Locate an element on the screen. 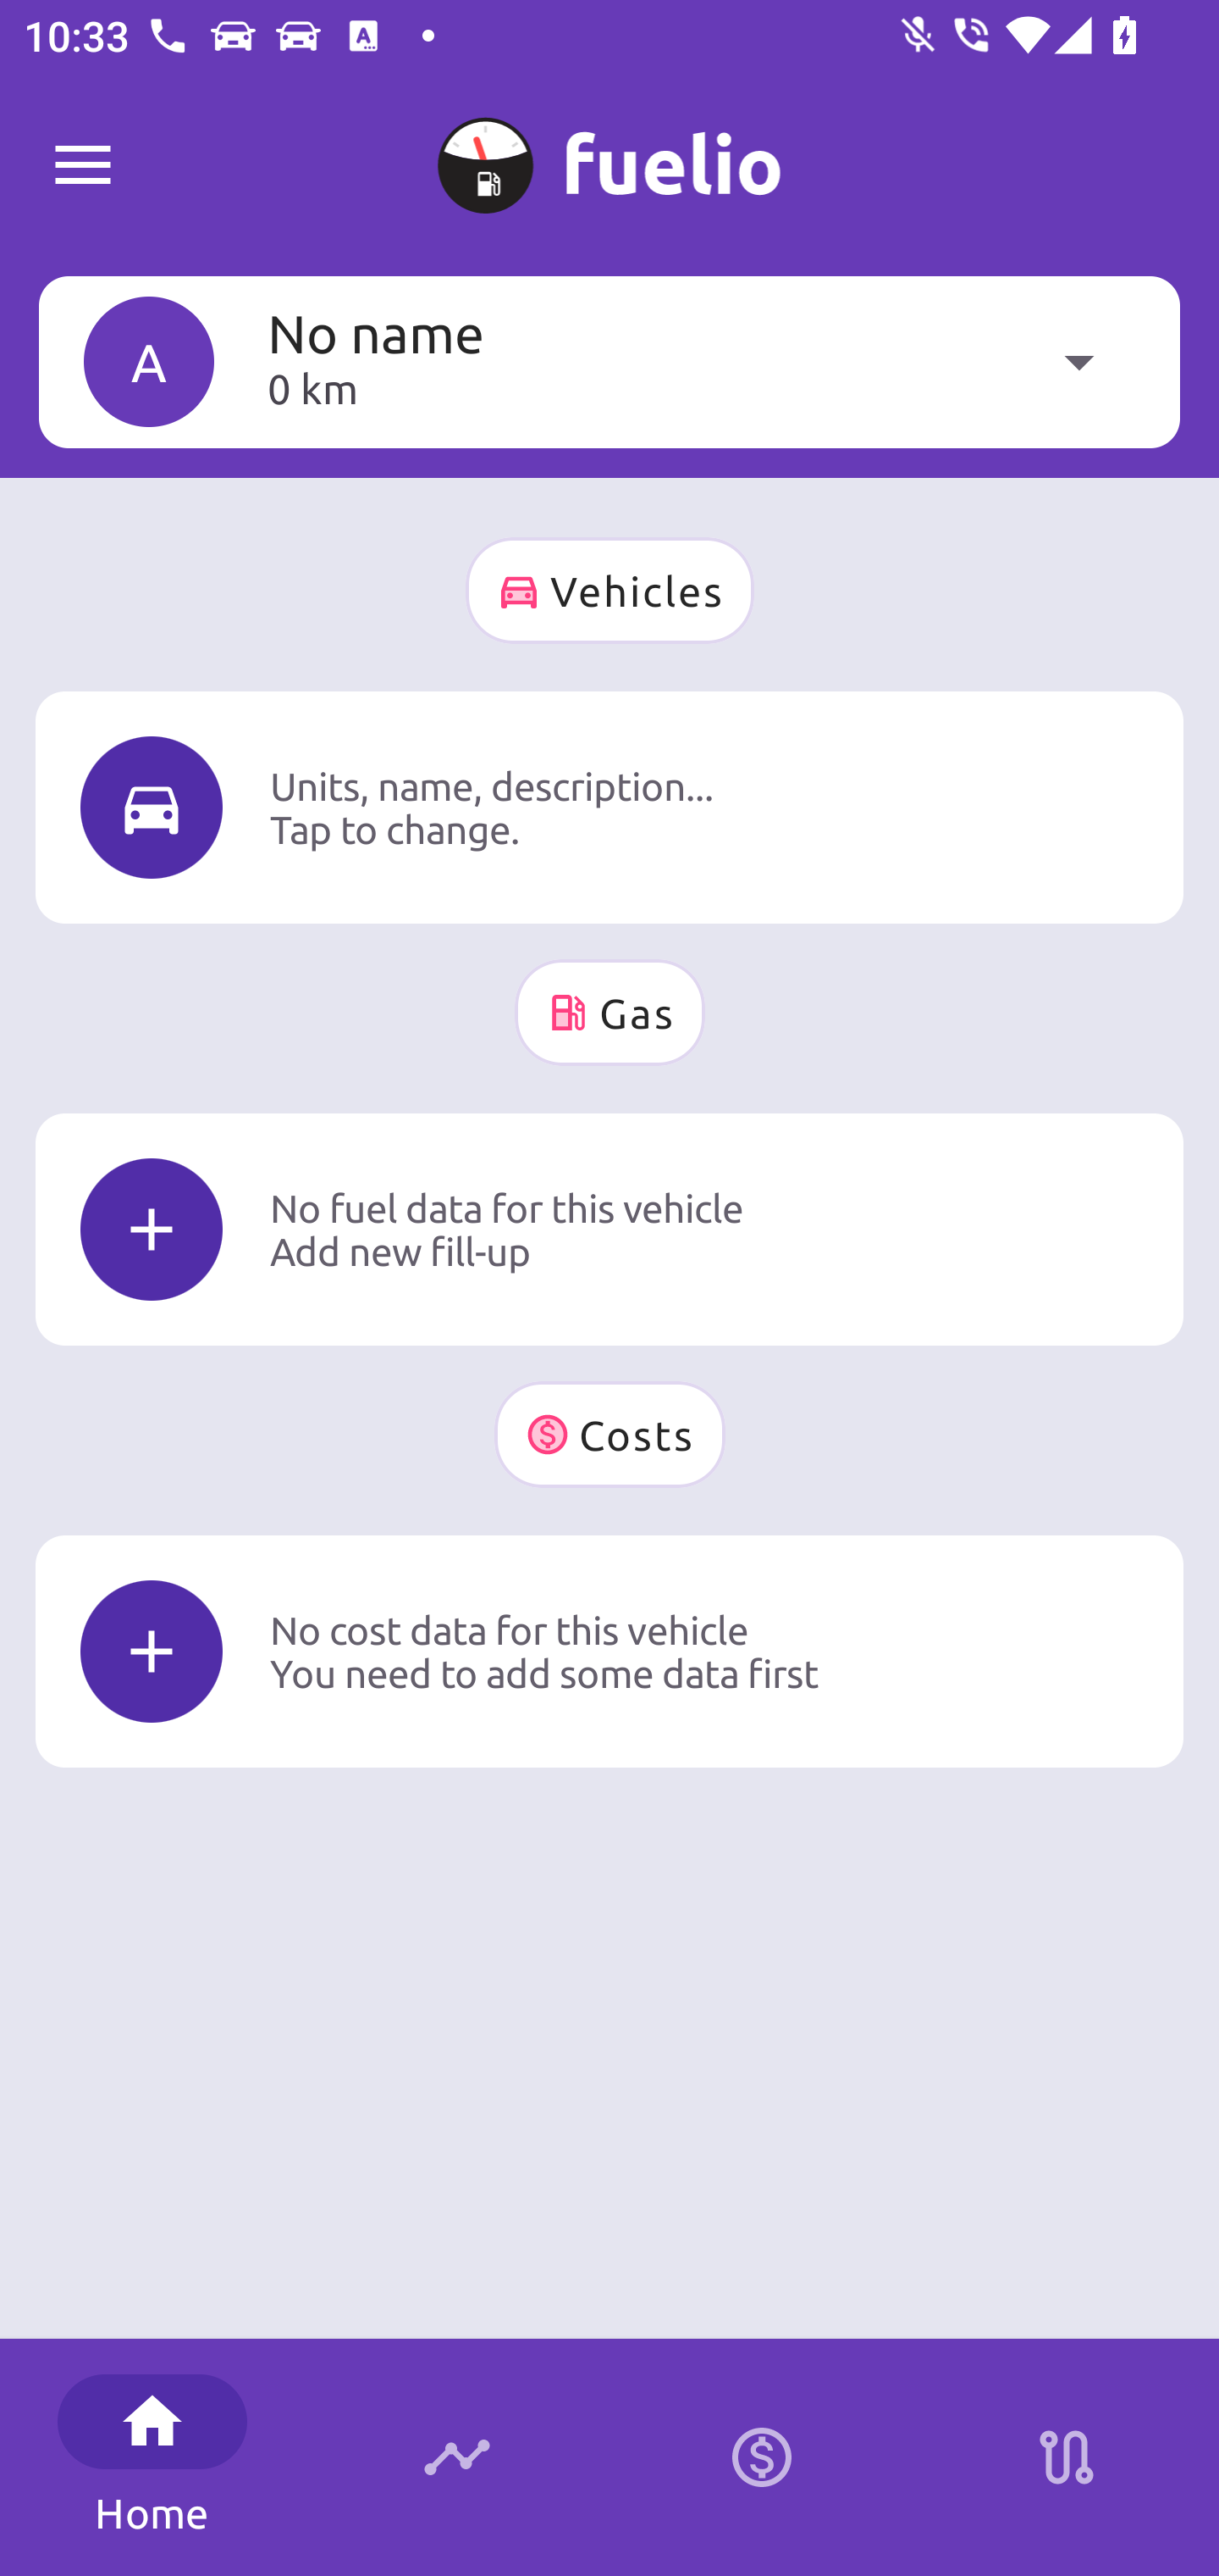 Image resolution: width=1219 pixels, height=2576 pixels. Icon is located at coordinates (152, 807).